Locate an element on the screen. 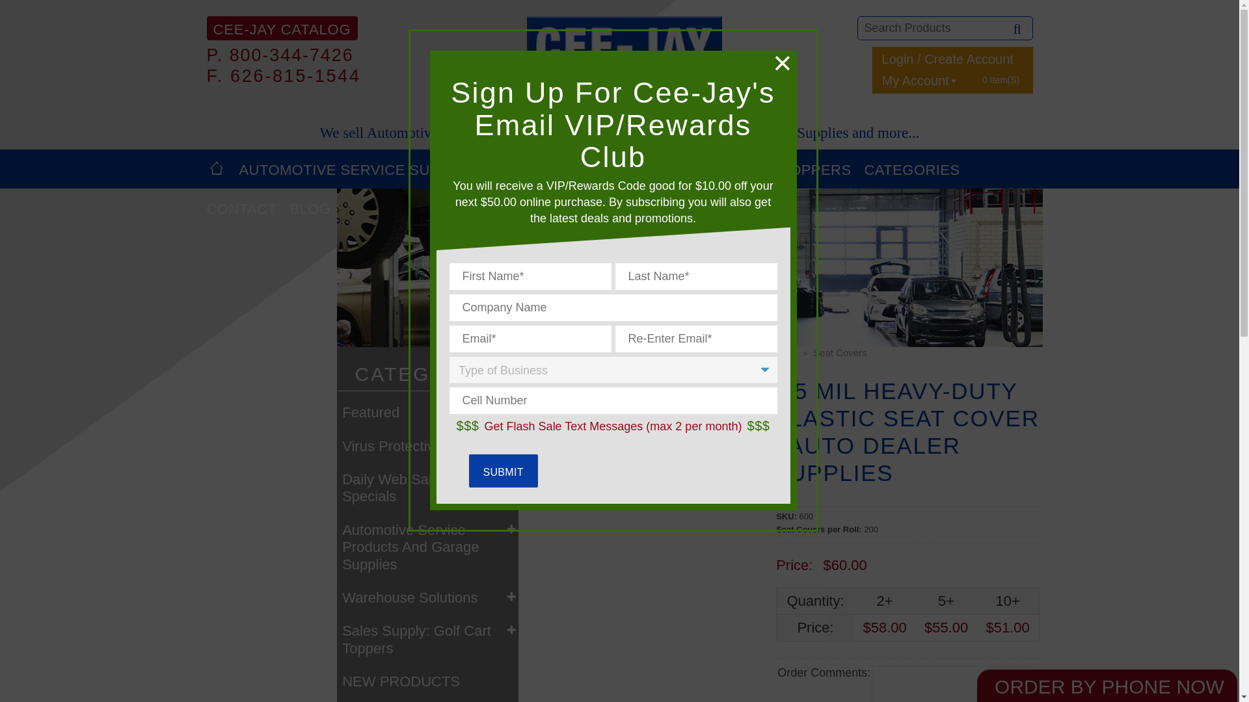 The image size is (1249, 702). ORDER HISTORY is located at coordinates (624, 90).